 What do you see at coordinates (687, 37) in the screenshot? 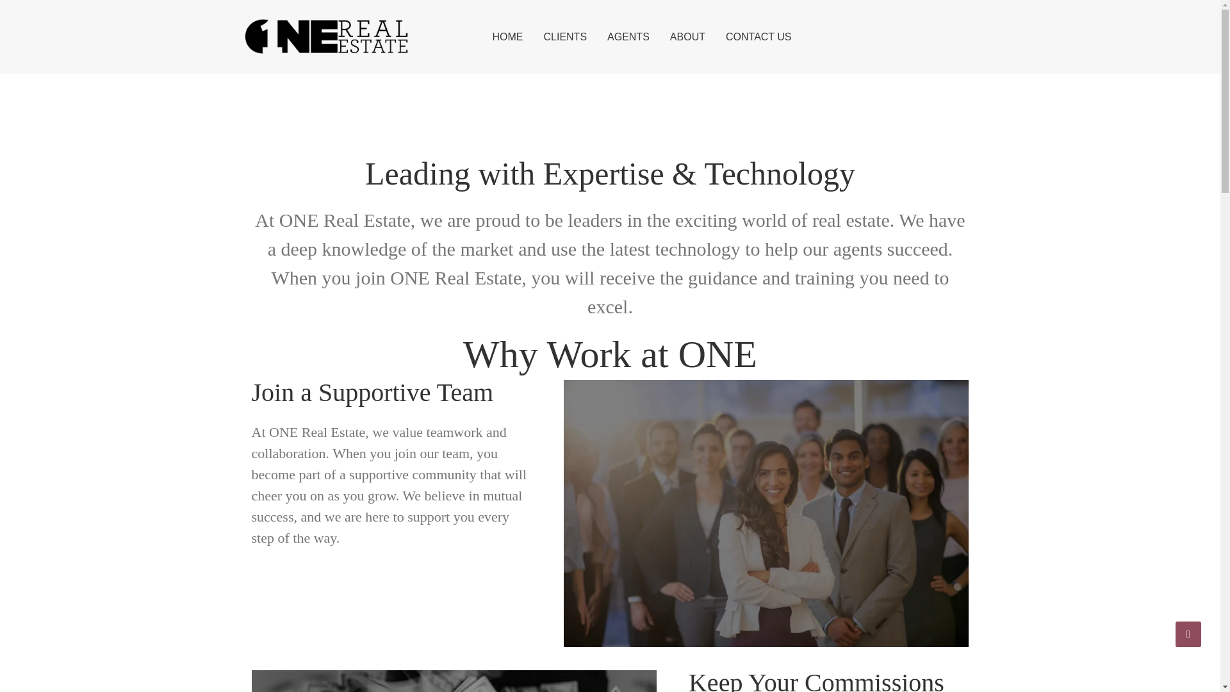
I see `ABOUT` at bounding box center [687, 37].